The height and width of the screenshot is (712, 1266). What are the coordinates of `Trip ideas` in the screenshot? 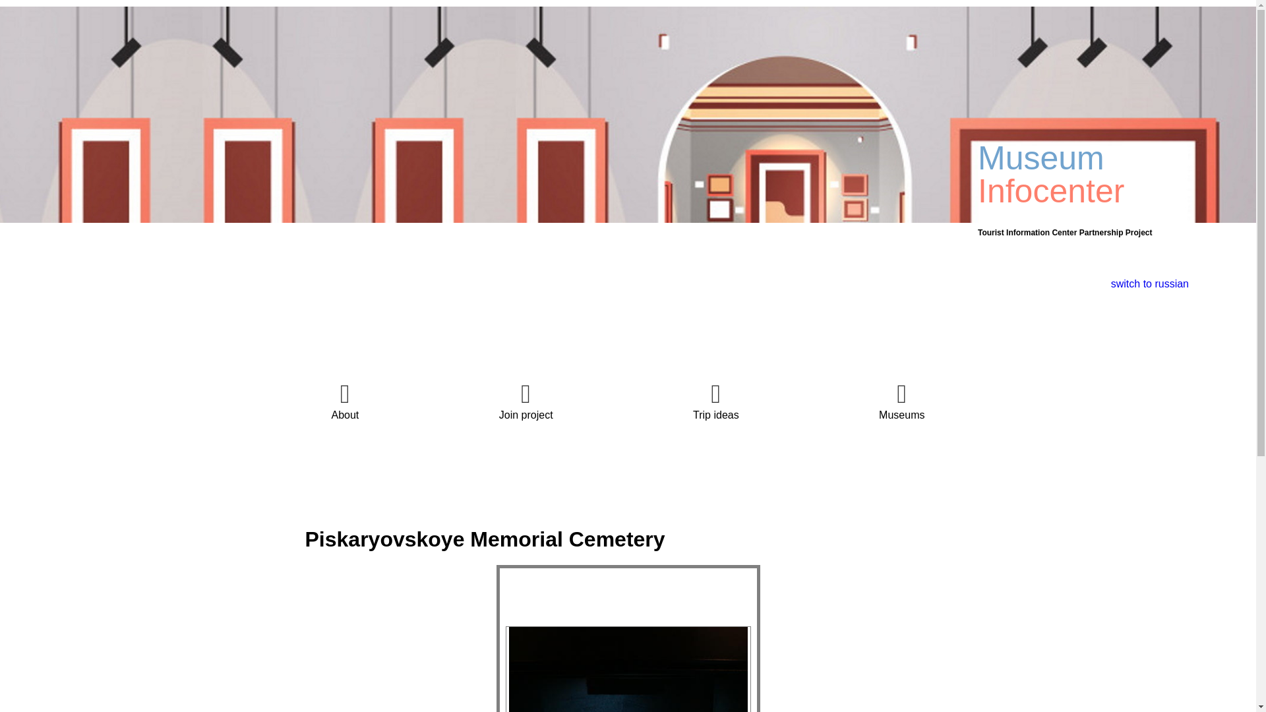 It's located at (716, 400).